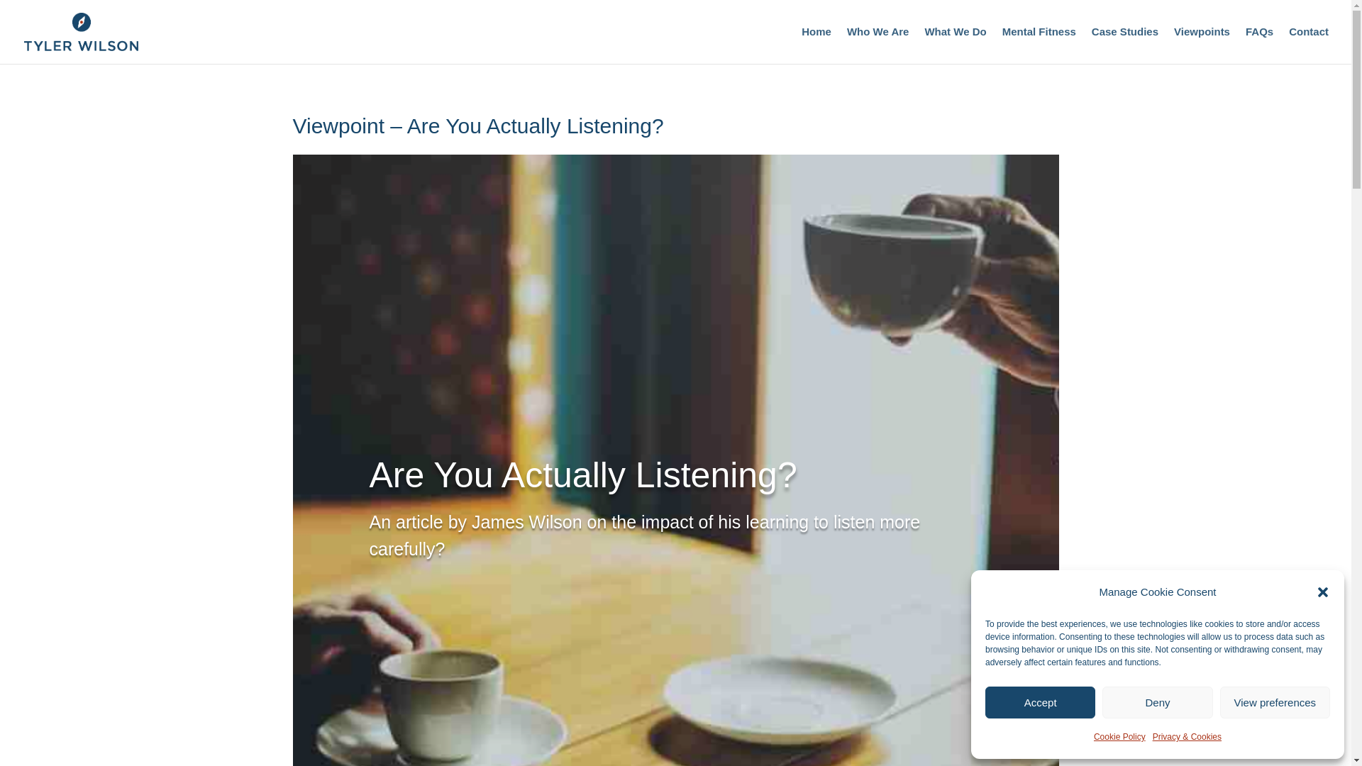 This screenshot has width=1362, height=766. Describe the element at coordinates (1202, 45) in the screenshot. I see `Viewpoints` at that location.